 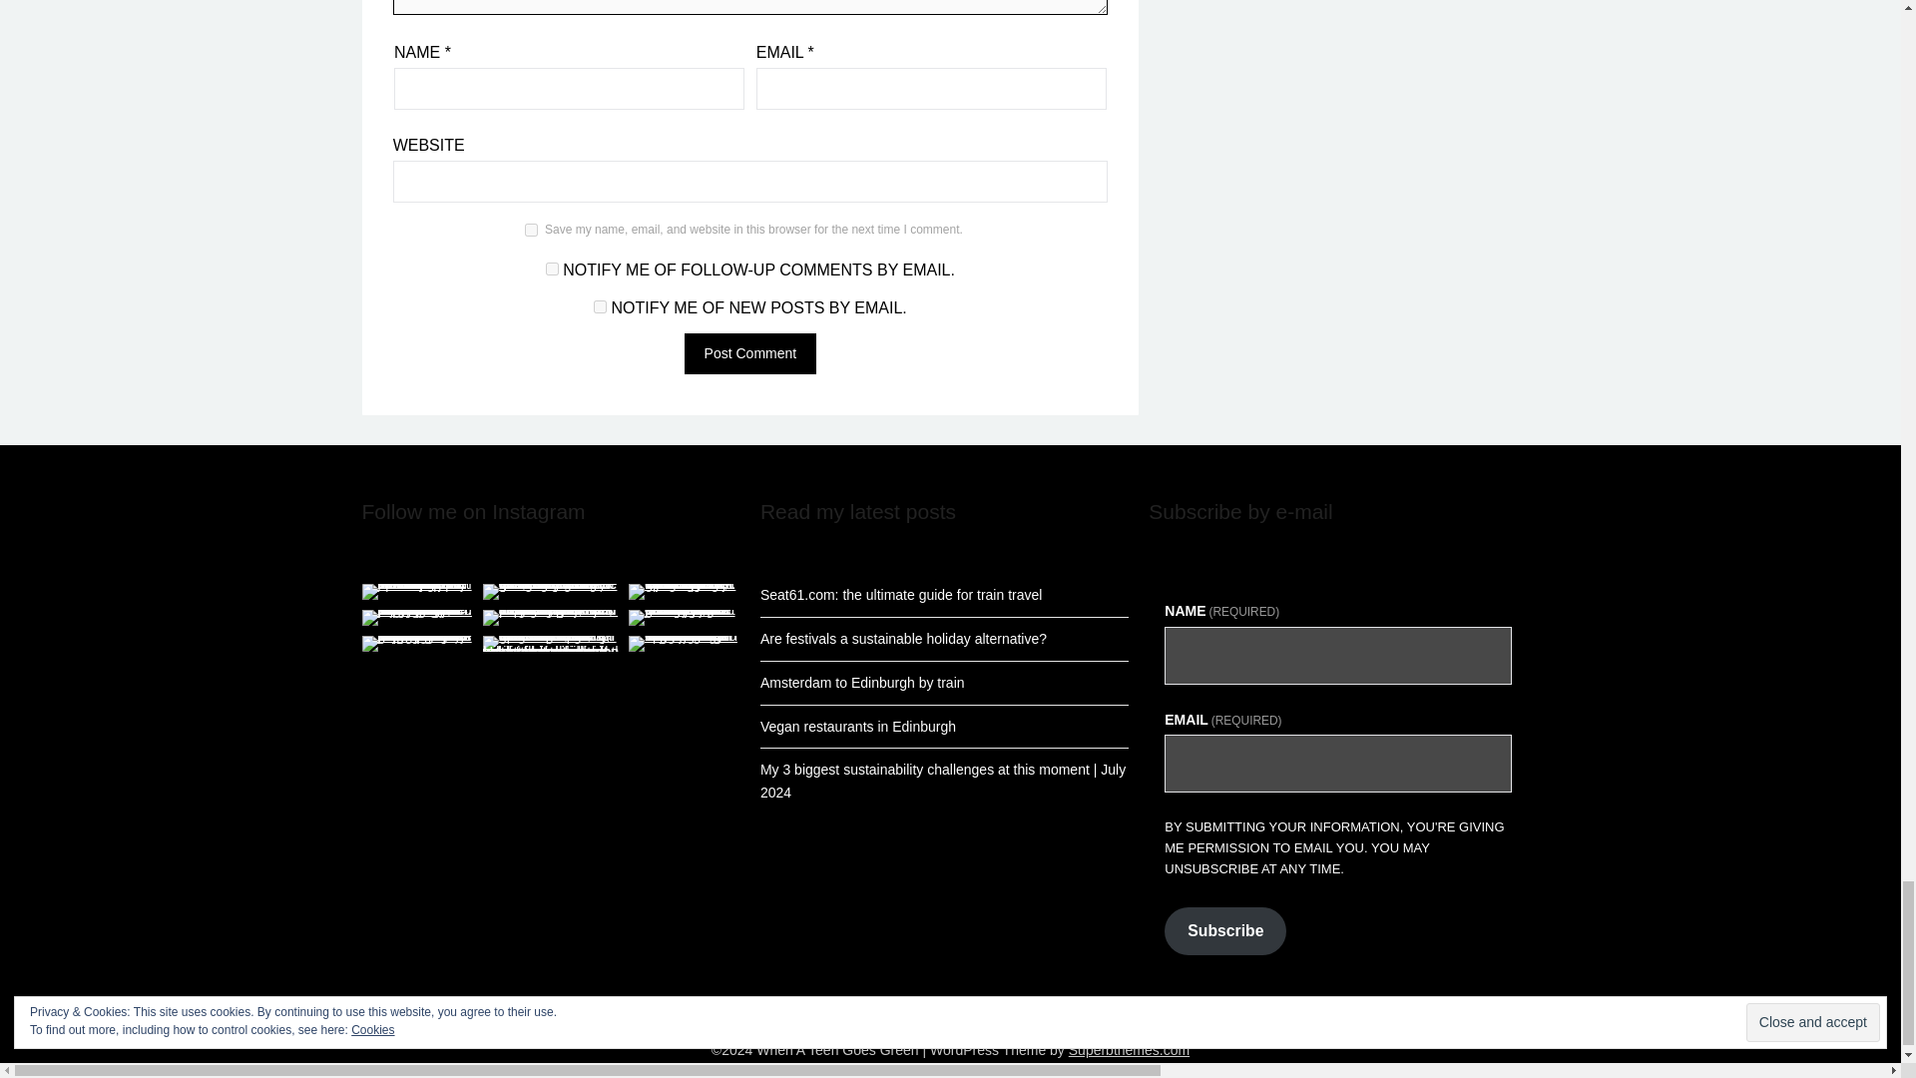 What do you see at coordinates (531, 230) in the screenshot?
I see `yes` at bounding box center [531, 230].